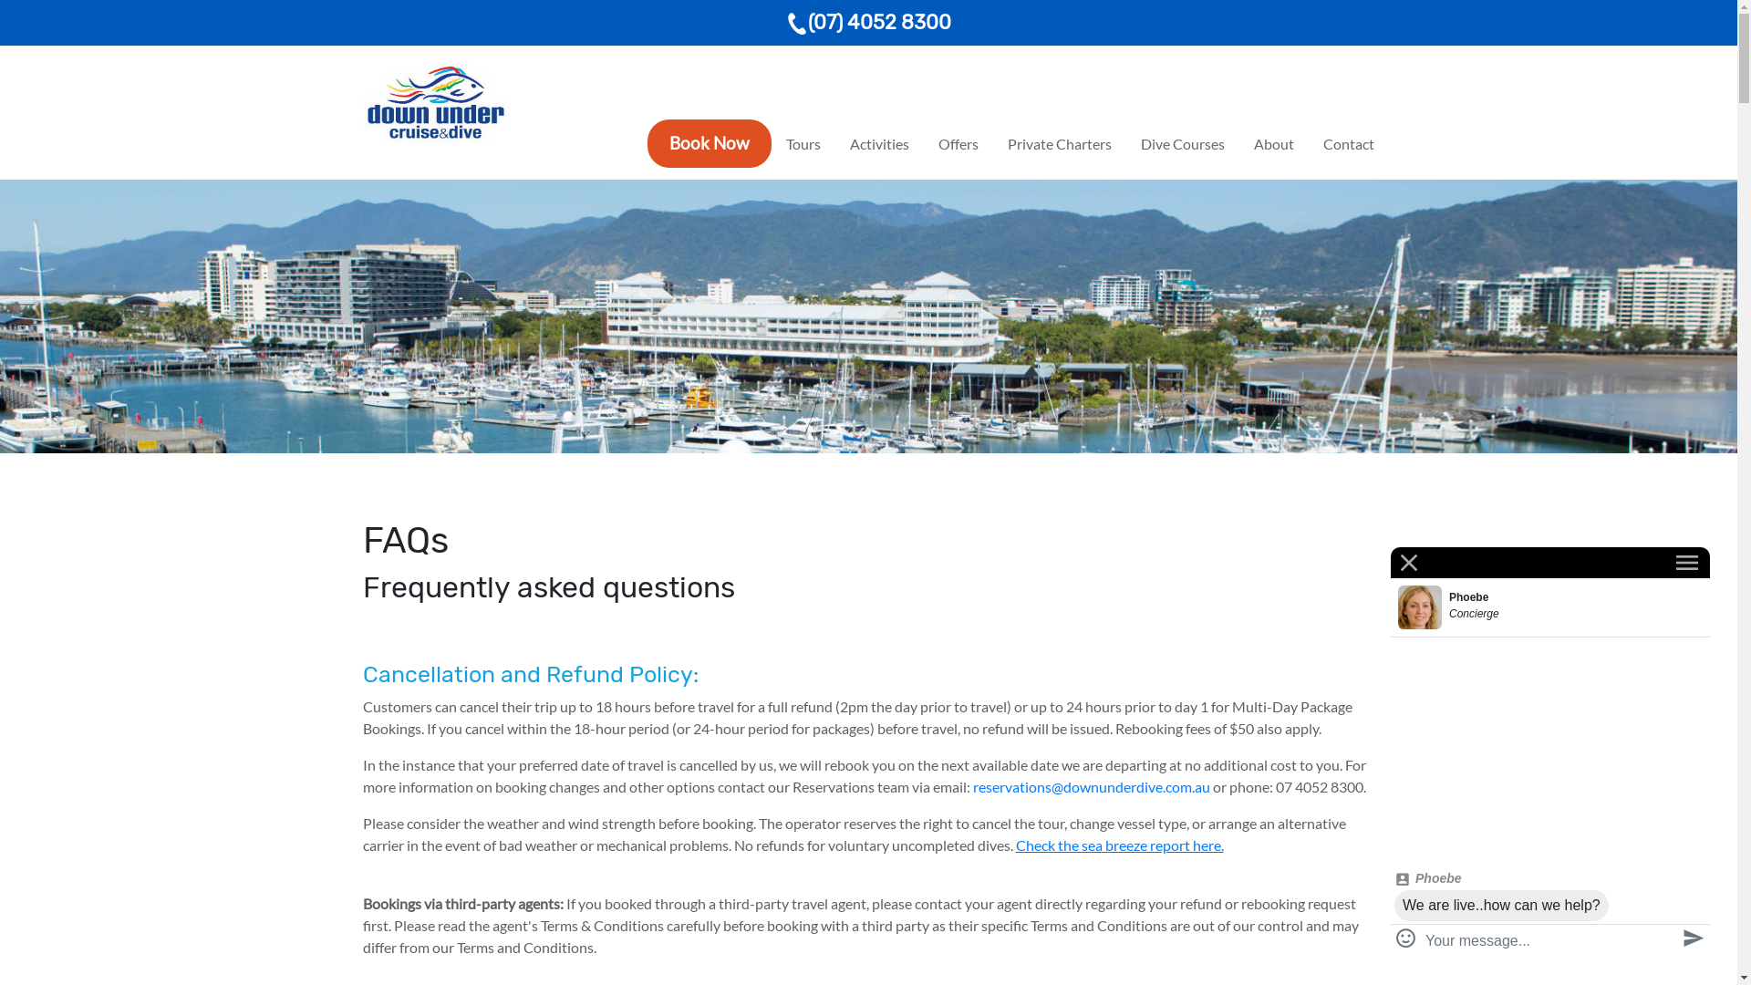 The image size is (1751, 985). What do you see at coordinates (1182, 144) in the screenshot?
I see `Dive Courses` at bounding box center [1182, 144].